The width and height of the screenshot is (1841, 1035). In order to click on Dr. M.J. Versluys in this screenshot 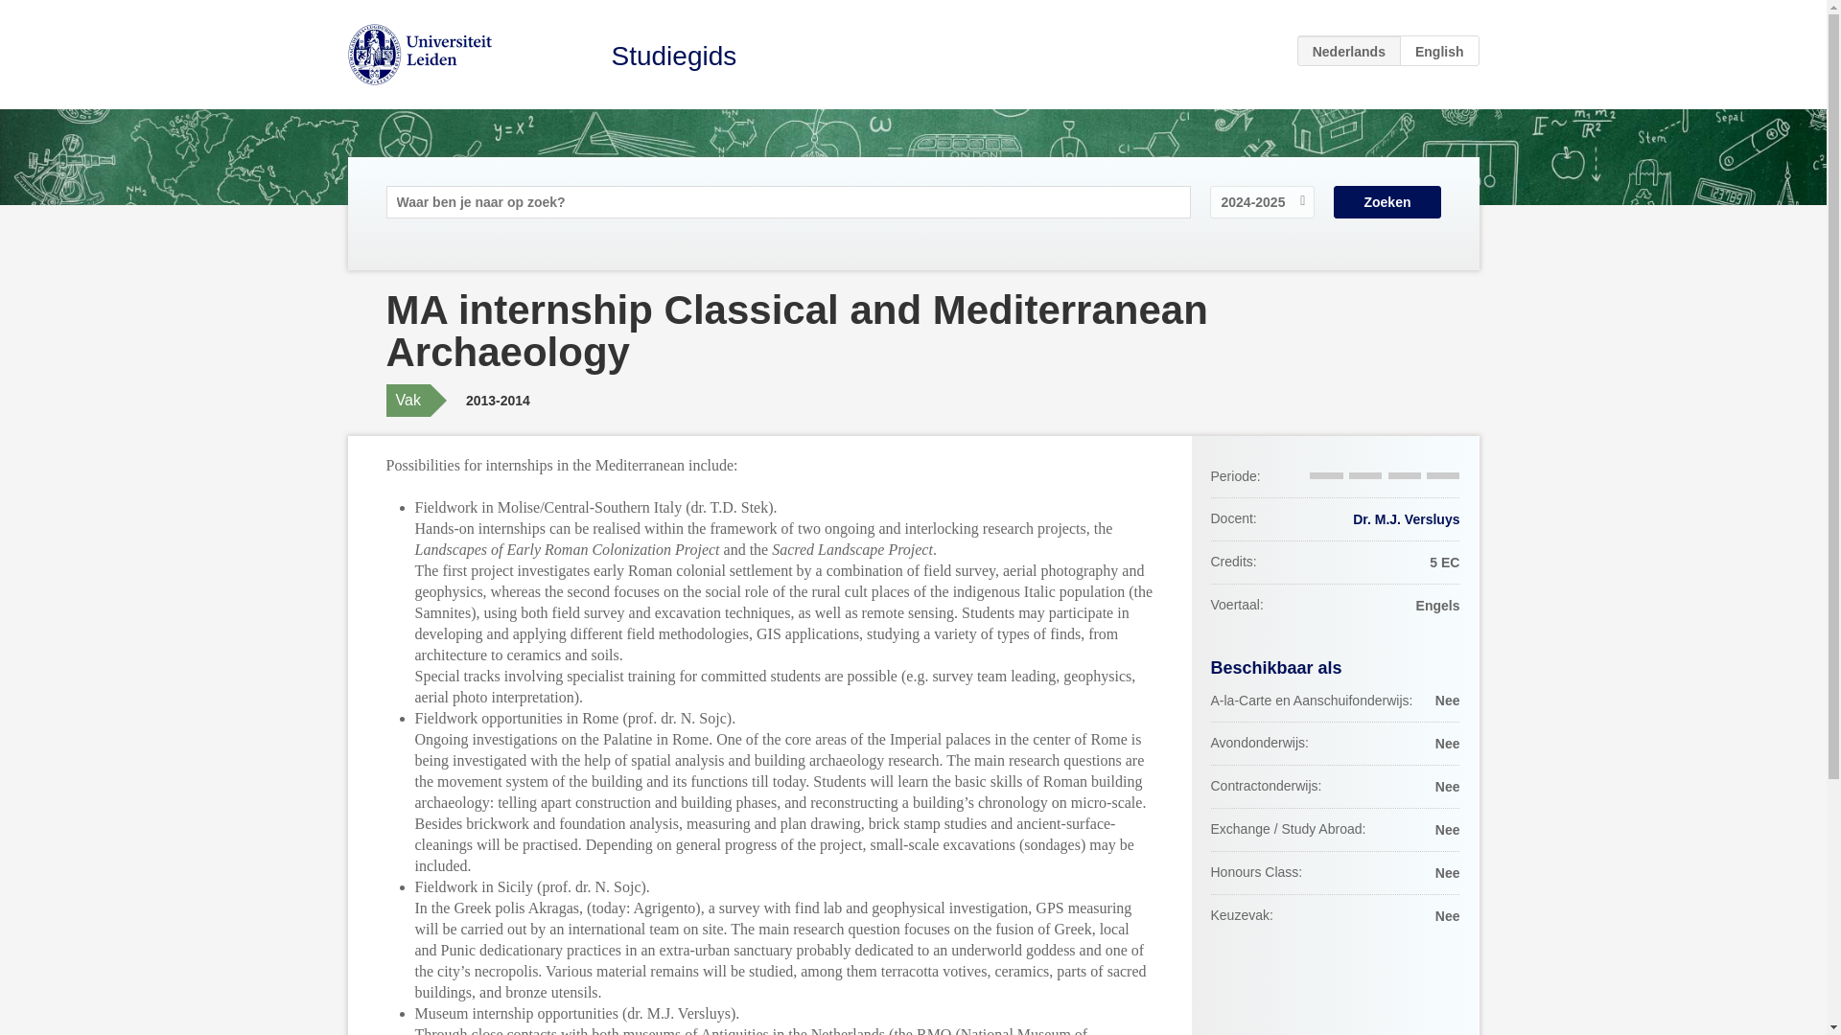, I will do `click(1406, 518)`.